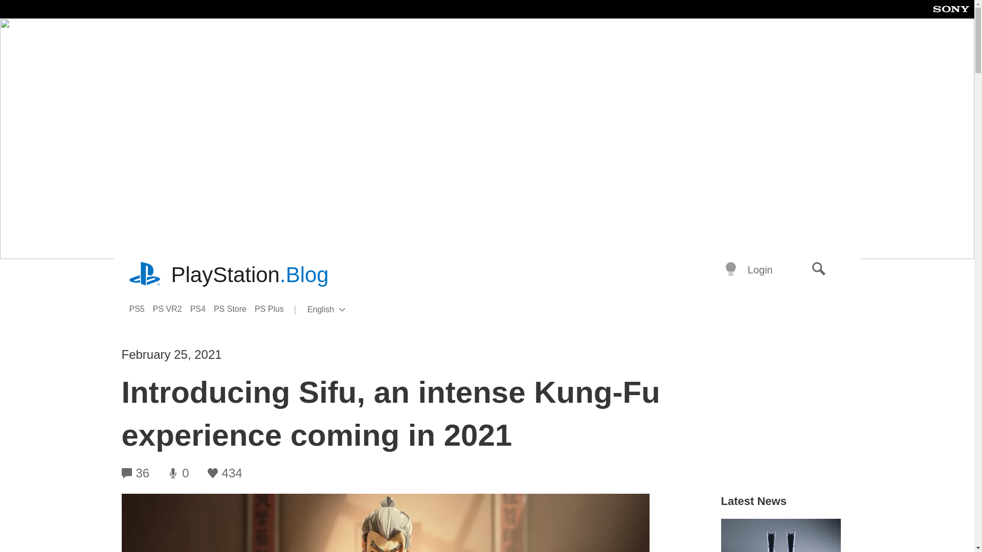 The width and height of the screenshot is (982, 552). I want to click on PlayStation.Blog, so click(760, 270).